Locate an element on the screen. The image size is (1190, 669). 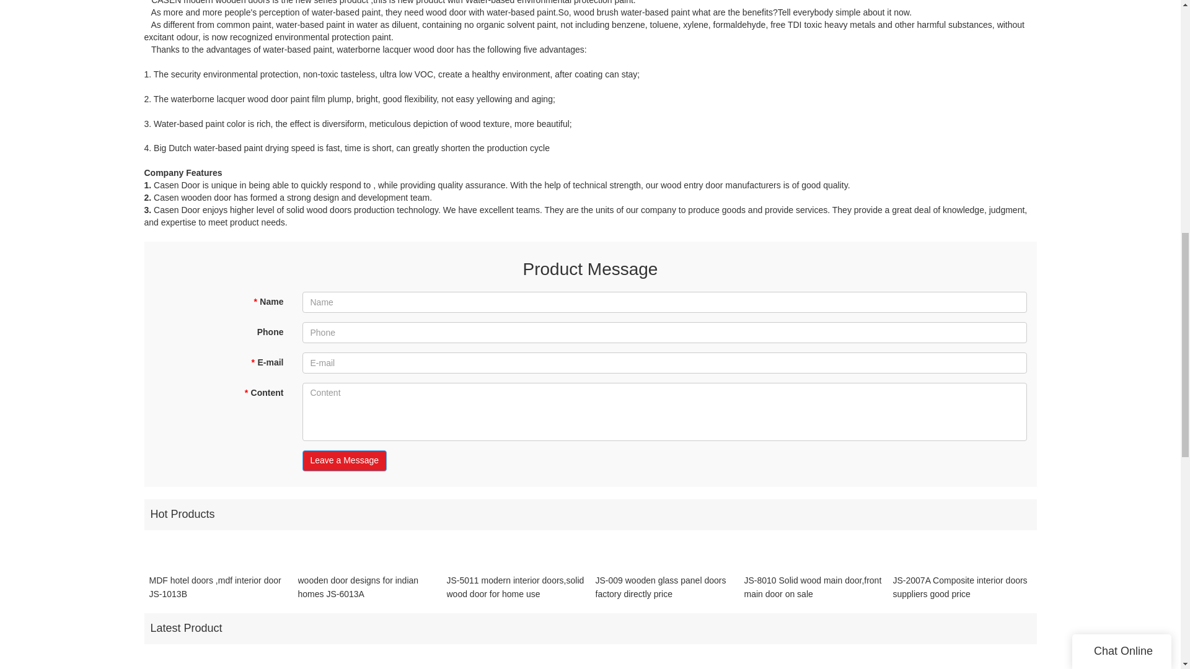
wooden door designs for indian homes JS-6013A is located at coordinates (367, 587).